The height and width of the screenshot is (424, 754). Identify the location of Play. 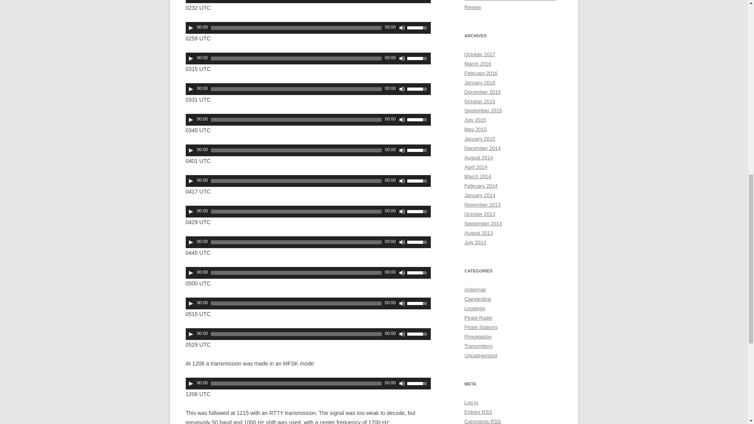
(191, 120).